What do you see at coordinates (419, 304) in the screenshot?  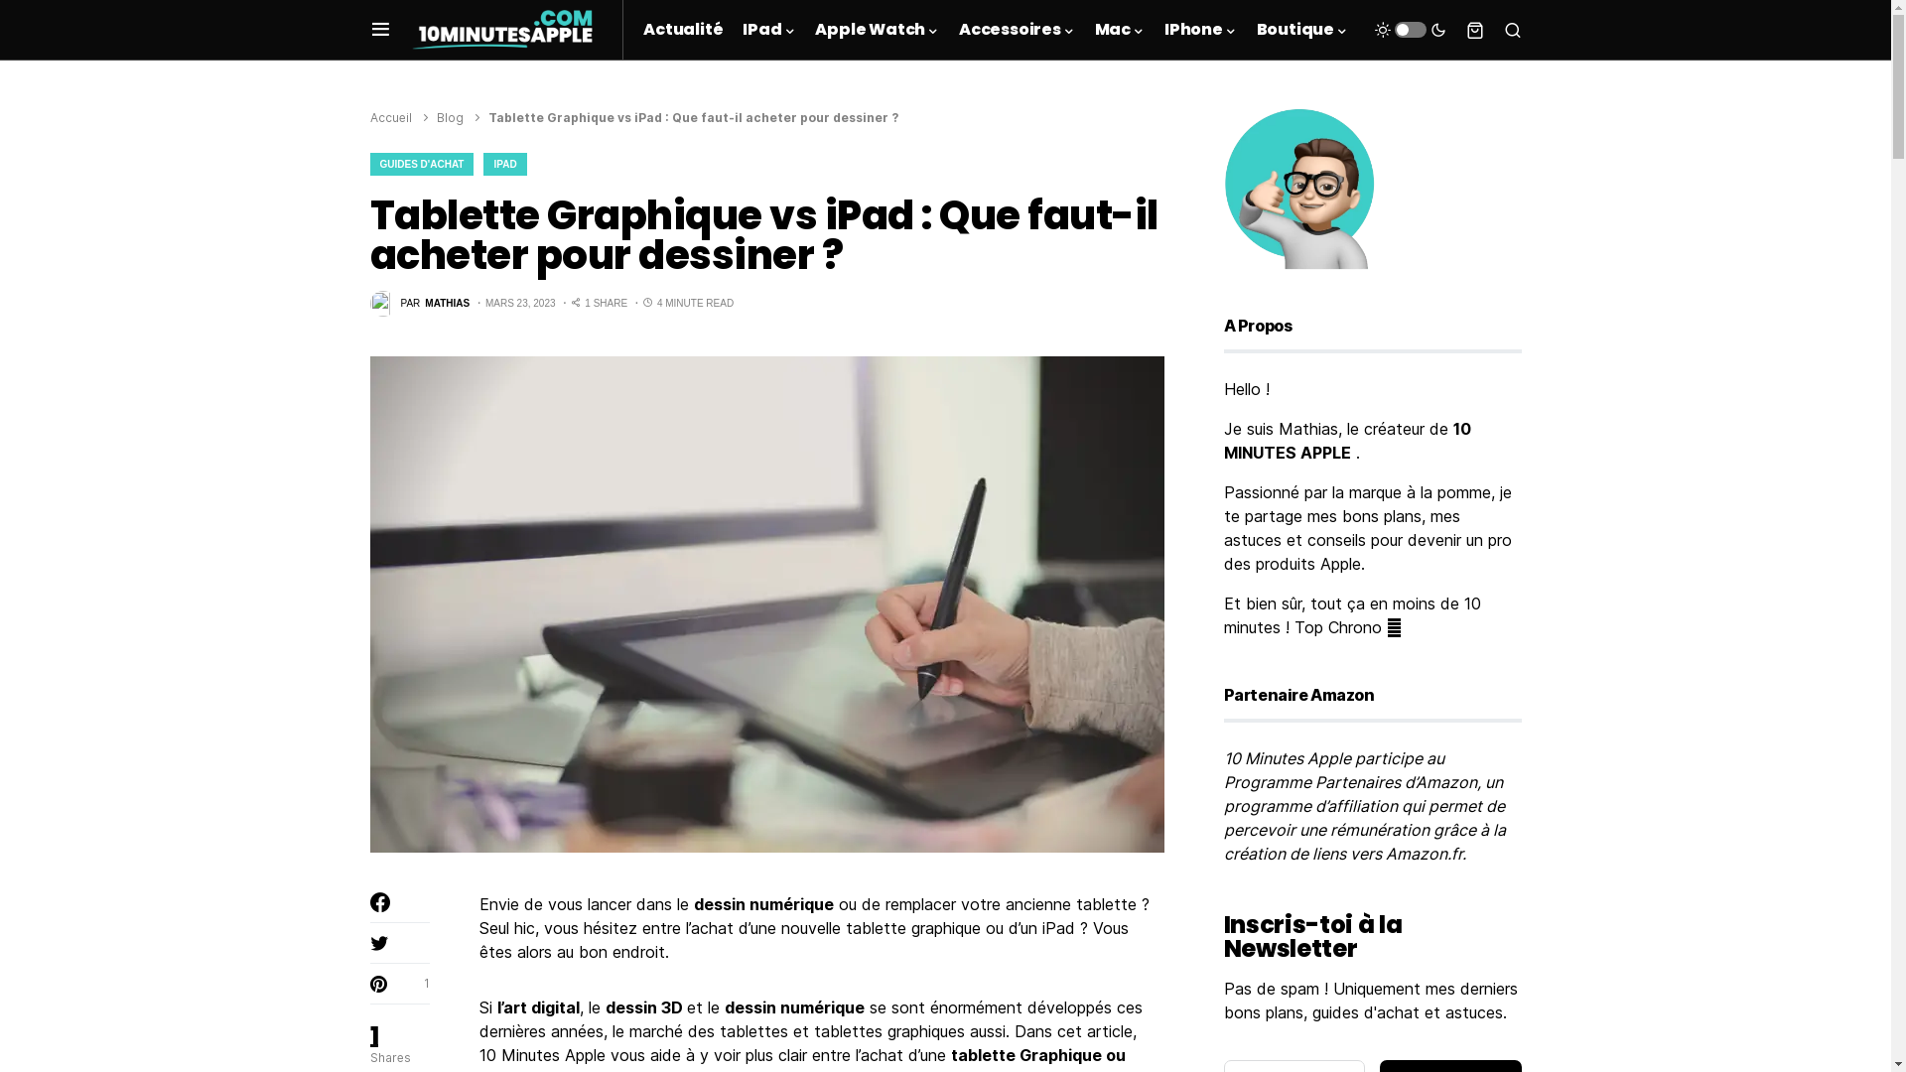 I see `PAR
MATHIAS` at bounding box center [419, 304].